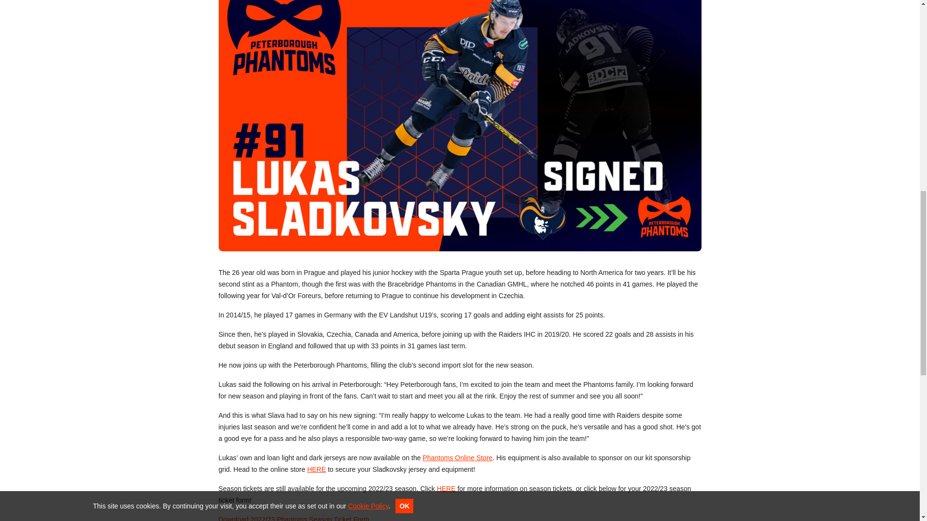  I want to click on HERE, so click(316, 469).